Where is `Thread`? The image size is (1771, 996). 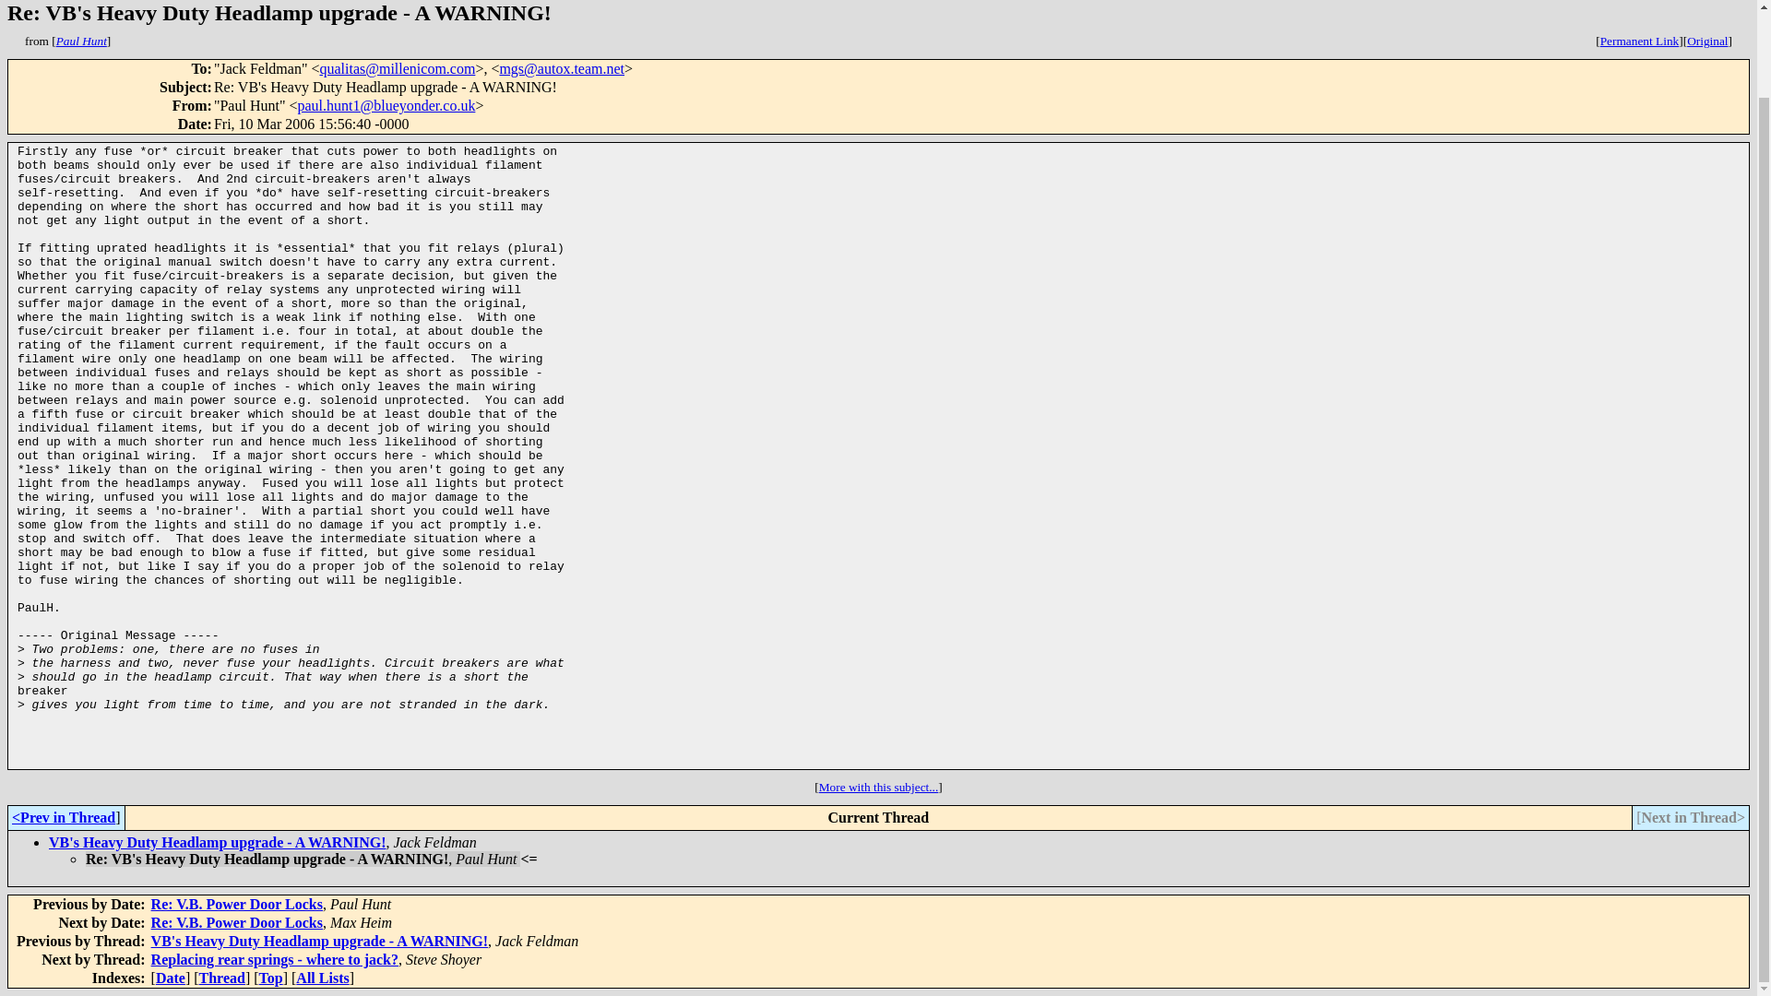
Thread is located at coordinates (221, 978).